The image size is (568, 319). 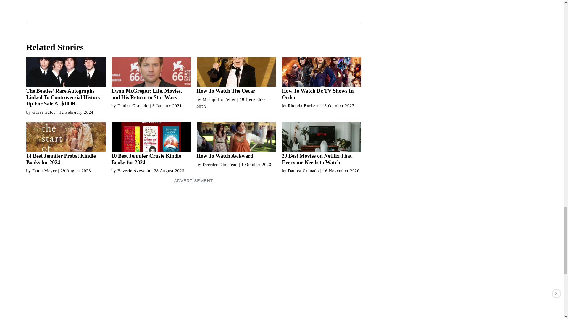 What do you see at coordinates (321, 79) in the screenshot?
I see `How To Watch Dc TV Shows In Order` at bounding box center [321, 79].